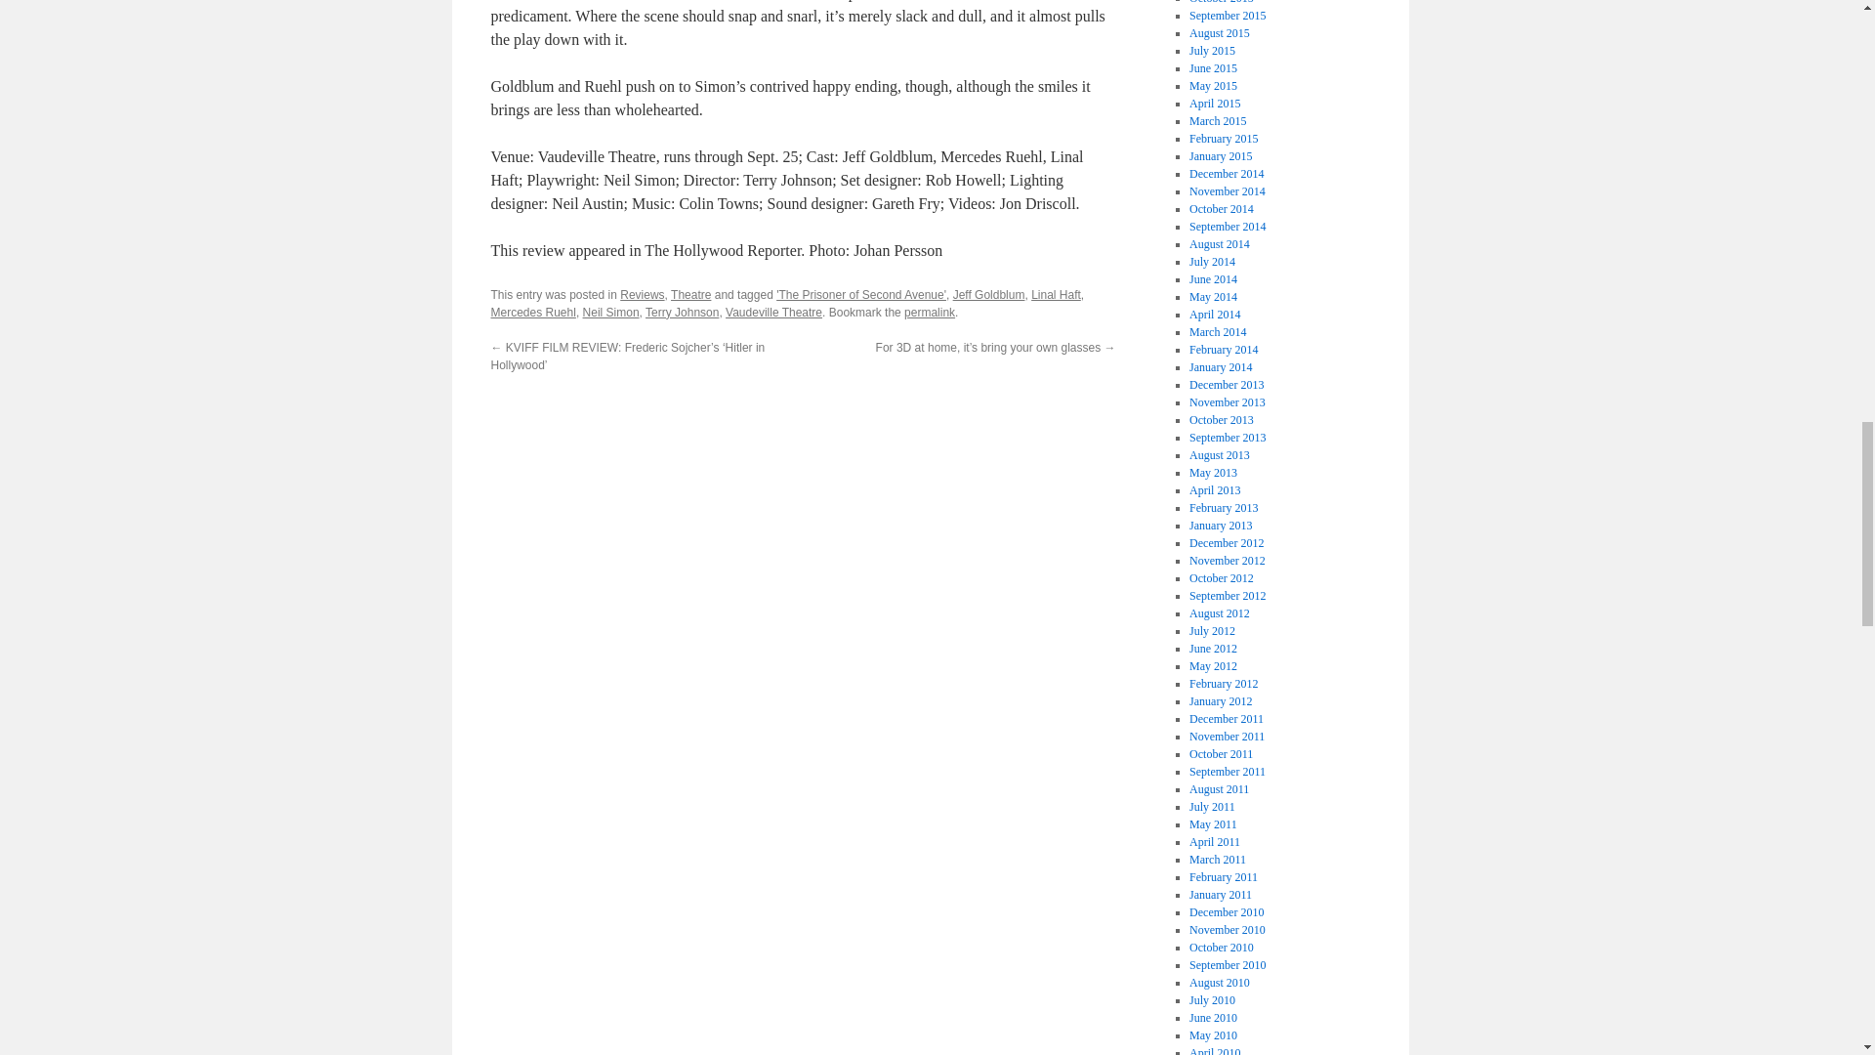  What do you see at coordinates (642, 294) in the screenshot?
I see `Reviews` at bounding box center [642, 294].